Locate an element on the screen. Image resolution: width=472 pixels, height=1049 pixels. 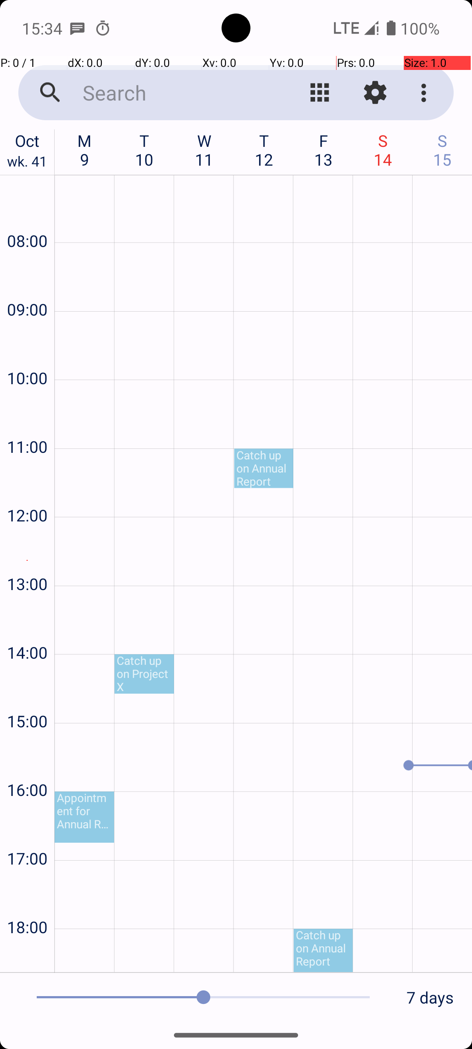
7 days is located at coordinates (430, 997).